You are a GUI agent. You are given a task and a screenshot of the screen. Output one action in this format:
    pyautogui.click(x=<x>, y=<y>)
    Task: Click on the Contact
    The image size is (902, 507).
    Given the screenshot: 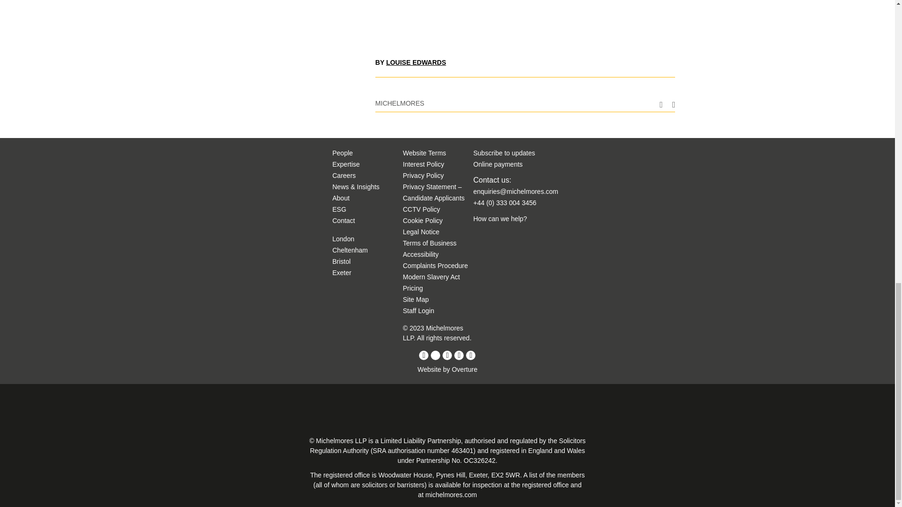 What is the action you would take?
    pyautogui.click(x=344, y=221)
    